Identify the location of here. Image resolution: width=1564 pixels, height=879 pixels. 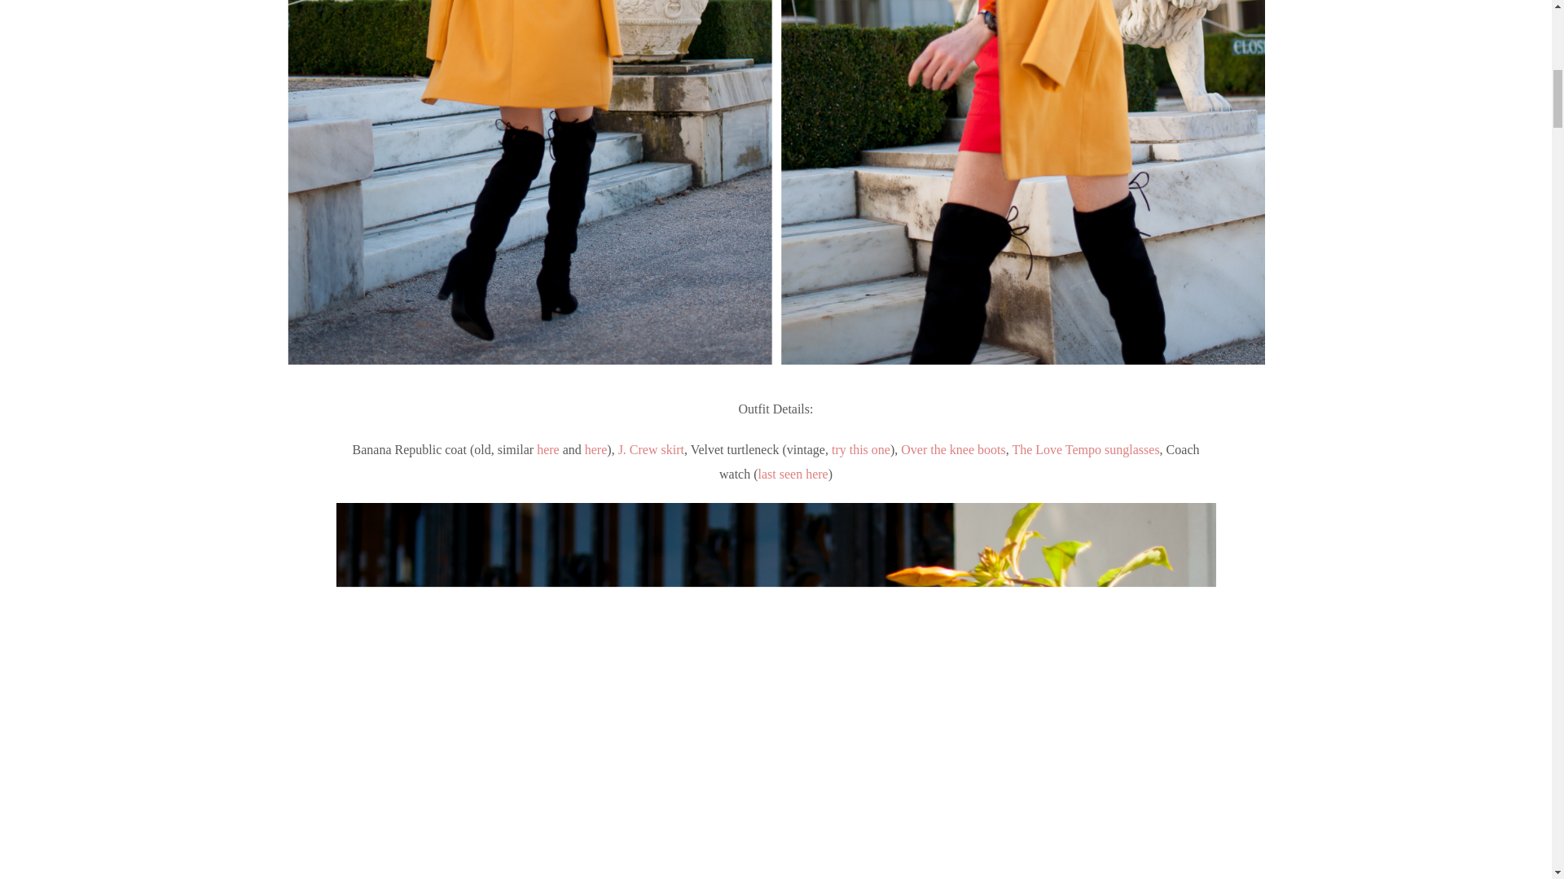
(547, 449).